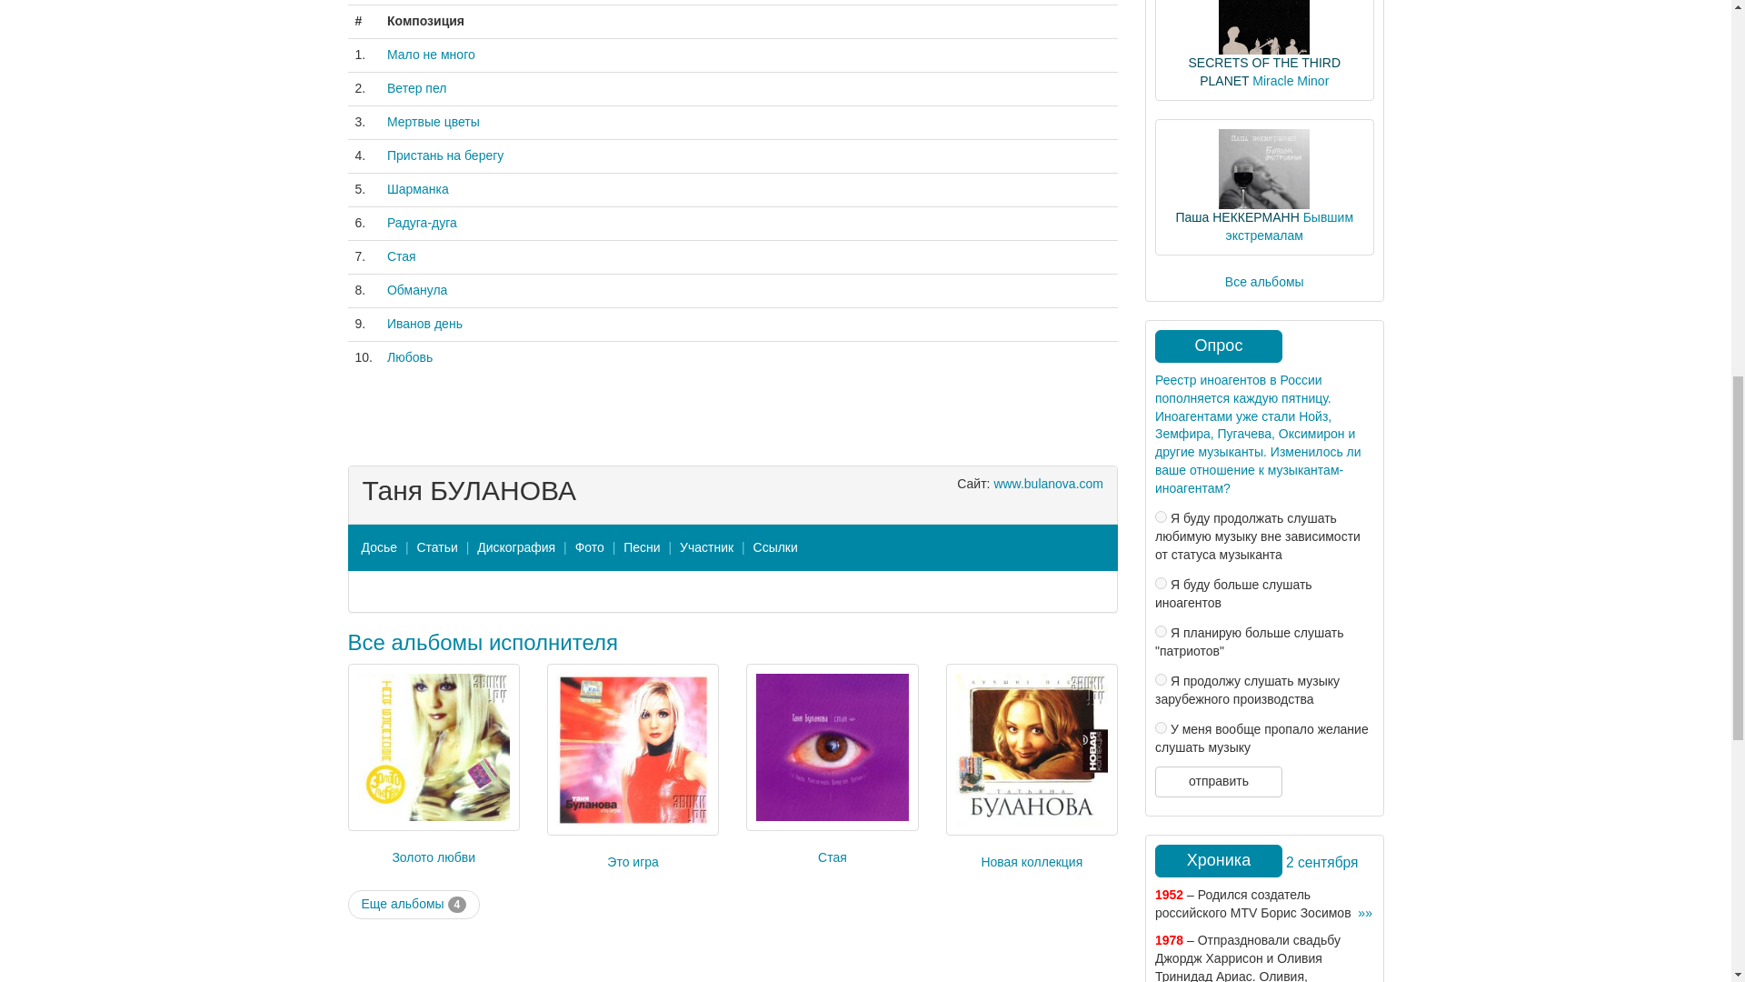 This screenshot has width=1745, height=982. Describe the element at coordinates (1162, 584) in the screenshot. I see `2` at that location.